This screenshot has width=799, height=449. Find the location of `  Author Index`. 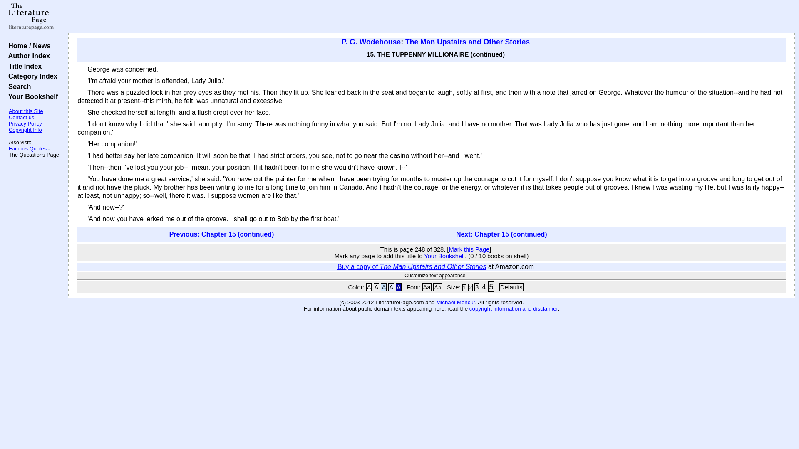

  Author Index is located at coordinates (27, 56).